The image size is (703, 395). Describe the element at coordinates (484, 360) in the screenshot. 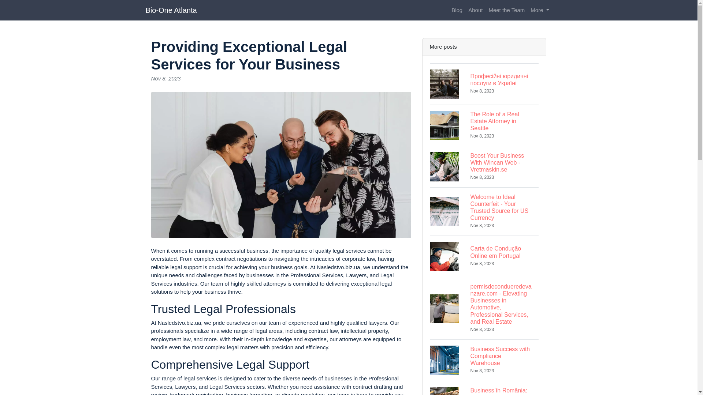

I see `About` at that location.